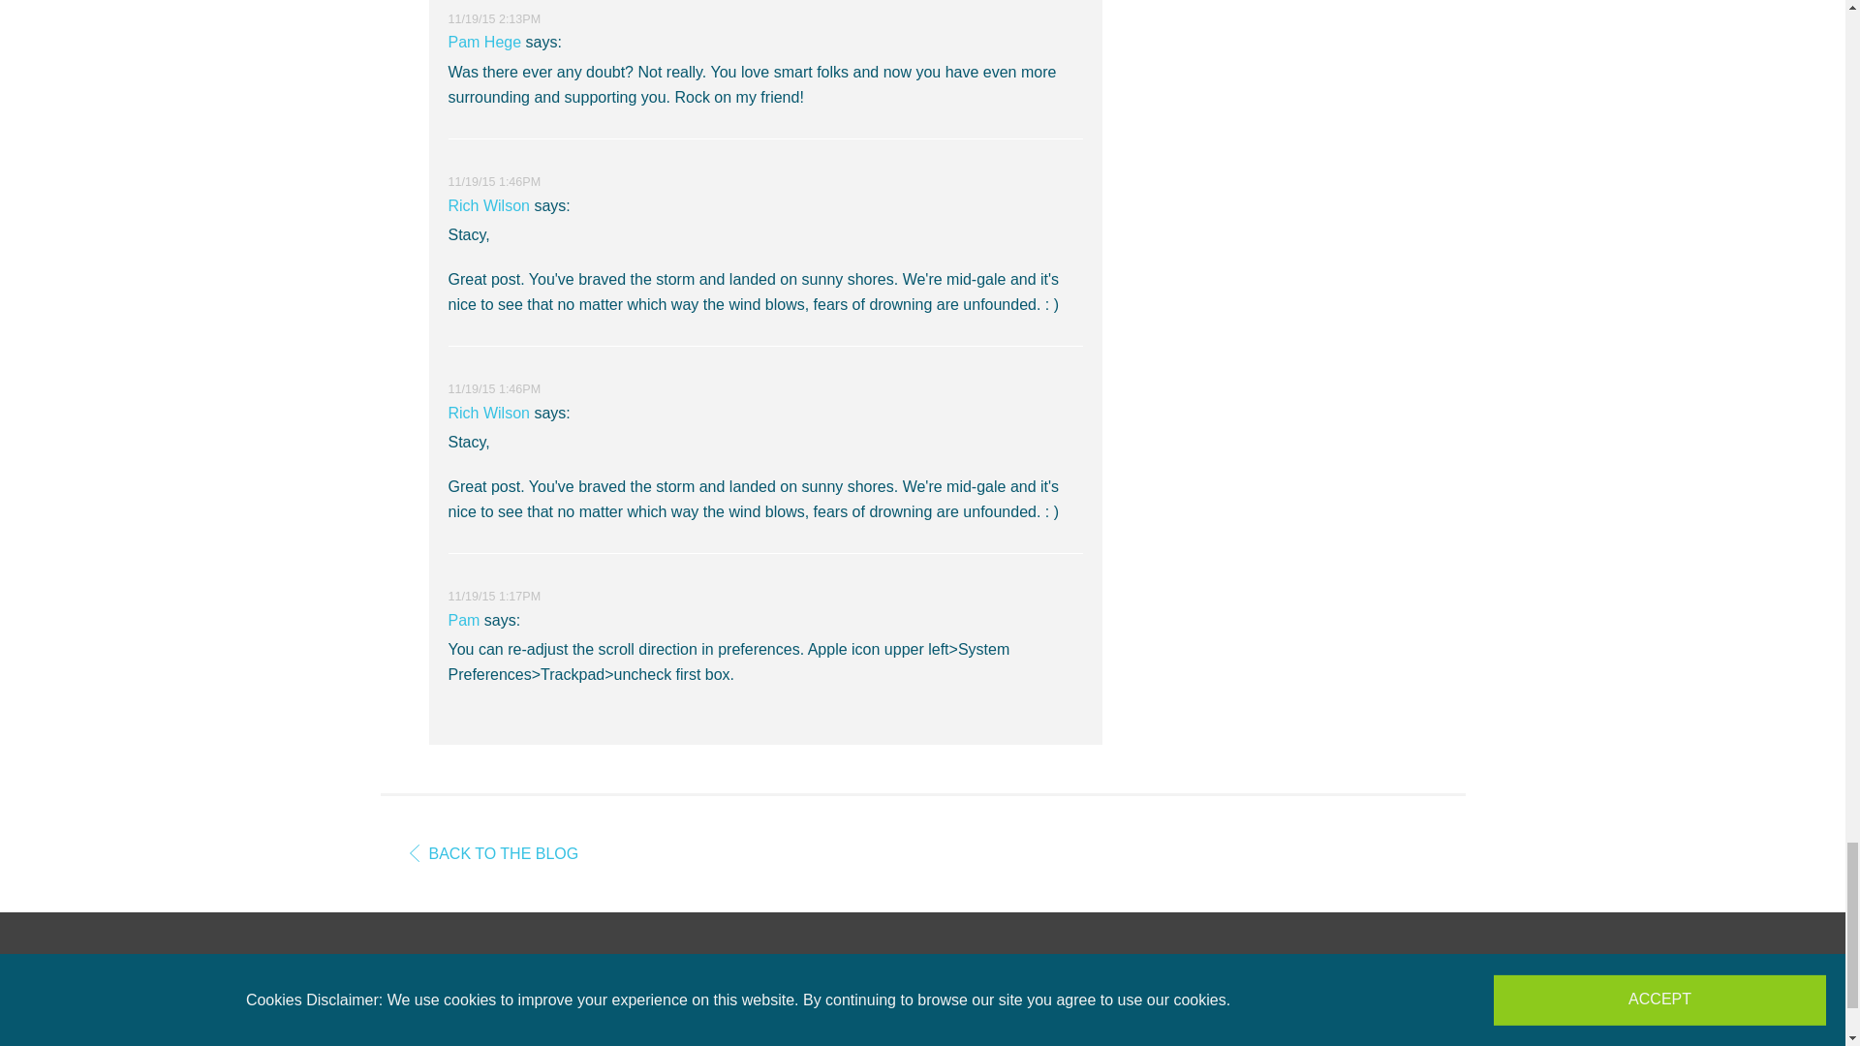 The height and width of the screenshot is (1046, 1860). Describe the element at coordinates (488, 205) in the screenshot. I see `Rich Wilson` at that location.